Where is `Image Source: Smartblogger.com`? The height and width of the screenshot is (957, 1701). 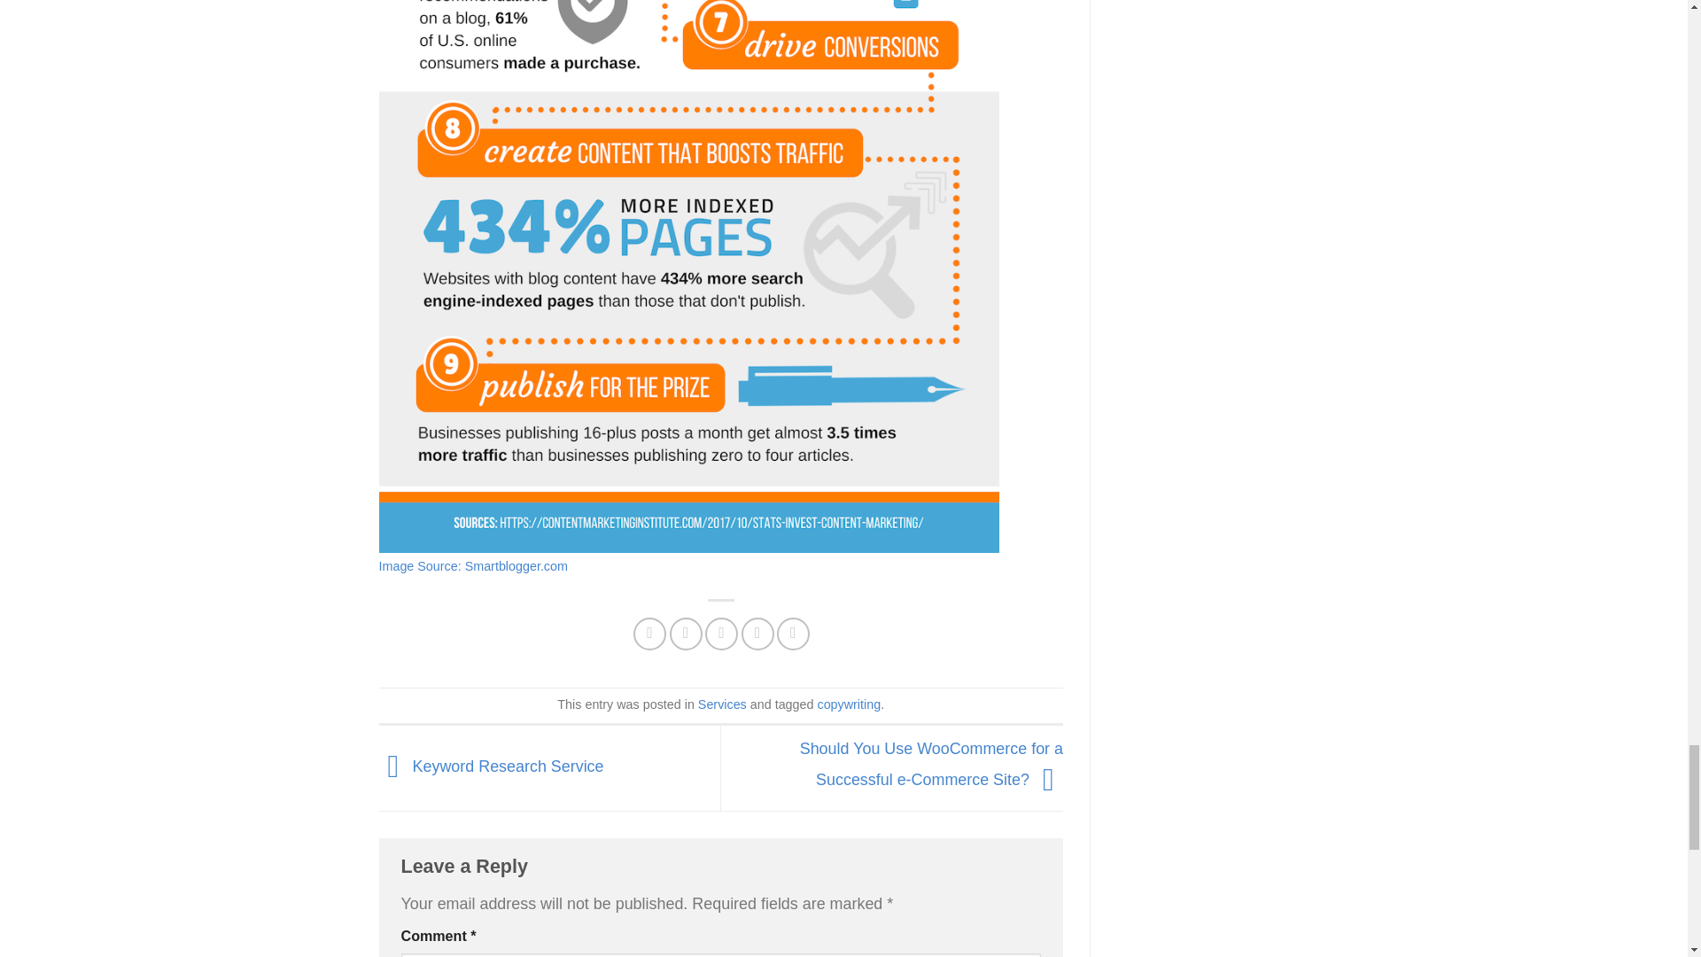 Image Source: Smartblogger.com is located at coordinates (473, 565).